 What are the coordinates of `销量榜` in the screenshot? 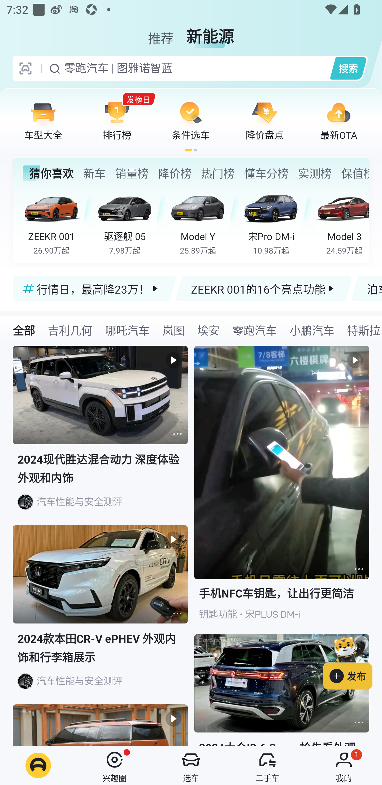 It's located at (132, 173).